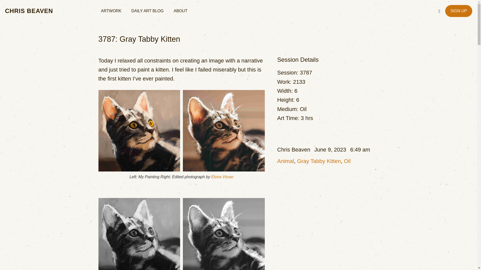 The width and height of the screenshot is (481, 270). I want to click on ARTWORK, so click(111, 11).